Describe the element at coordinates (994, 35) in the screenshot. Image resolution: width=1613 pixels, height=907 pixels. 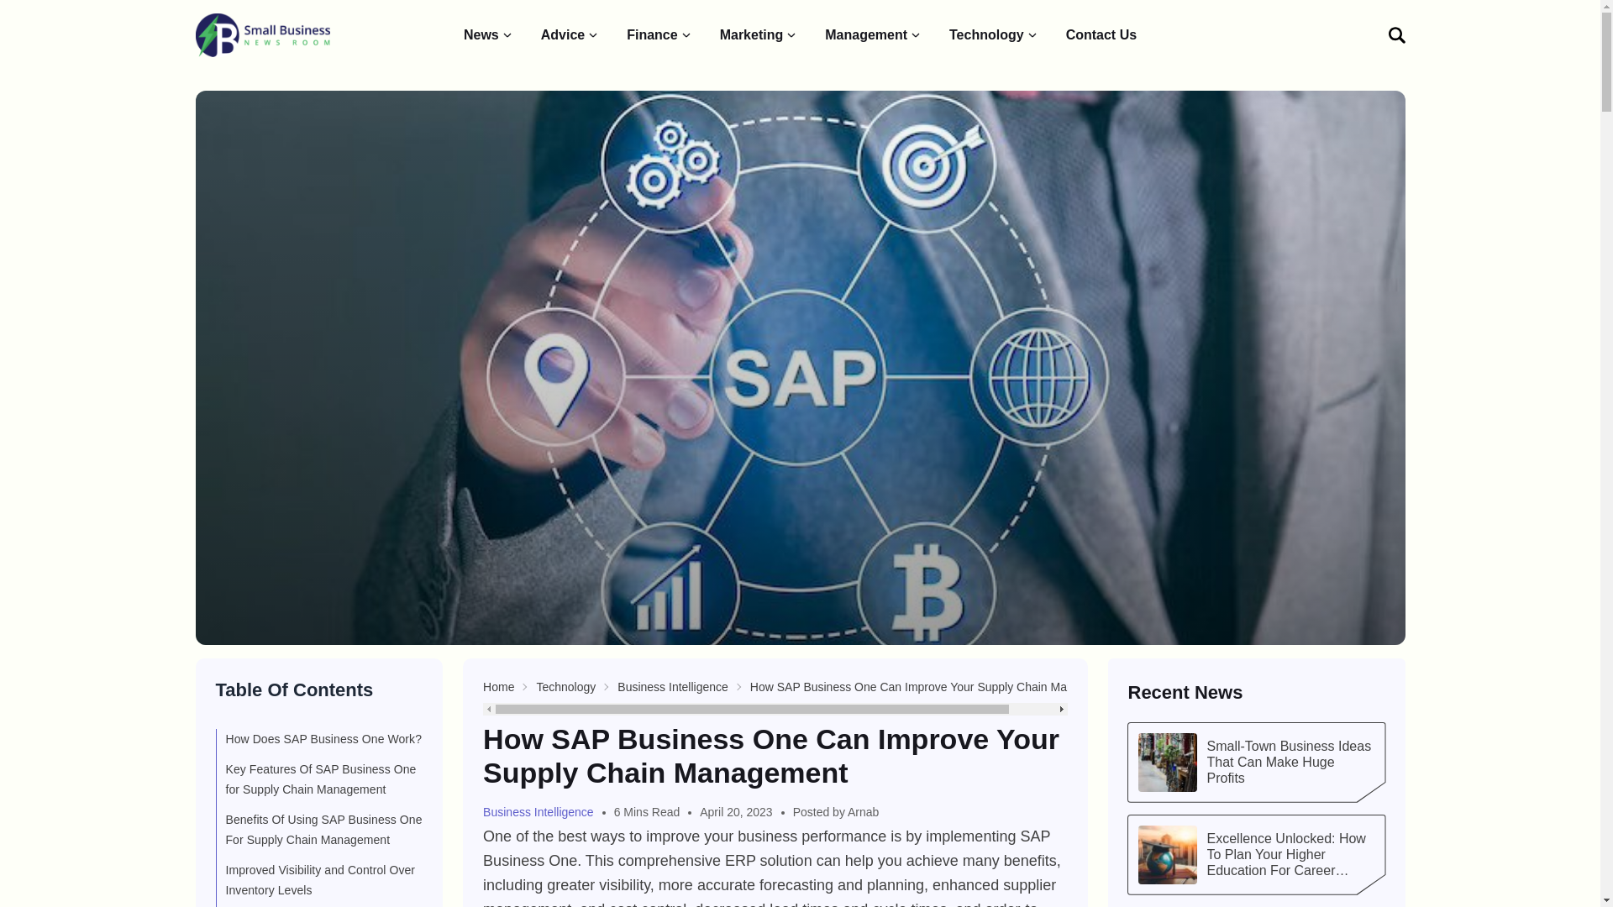
I see `Technology` at that location.